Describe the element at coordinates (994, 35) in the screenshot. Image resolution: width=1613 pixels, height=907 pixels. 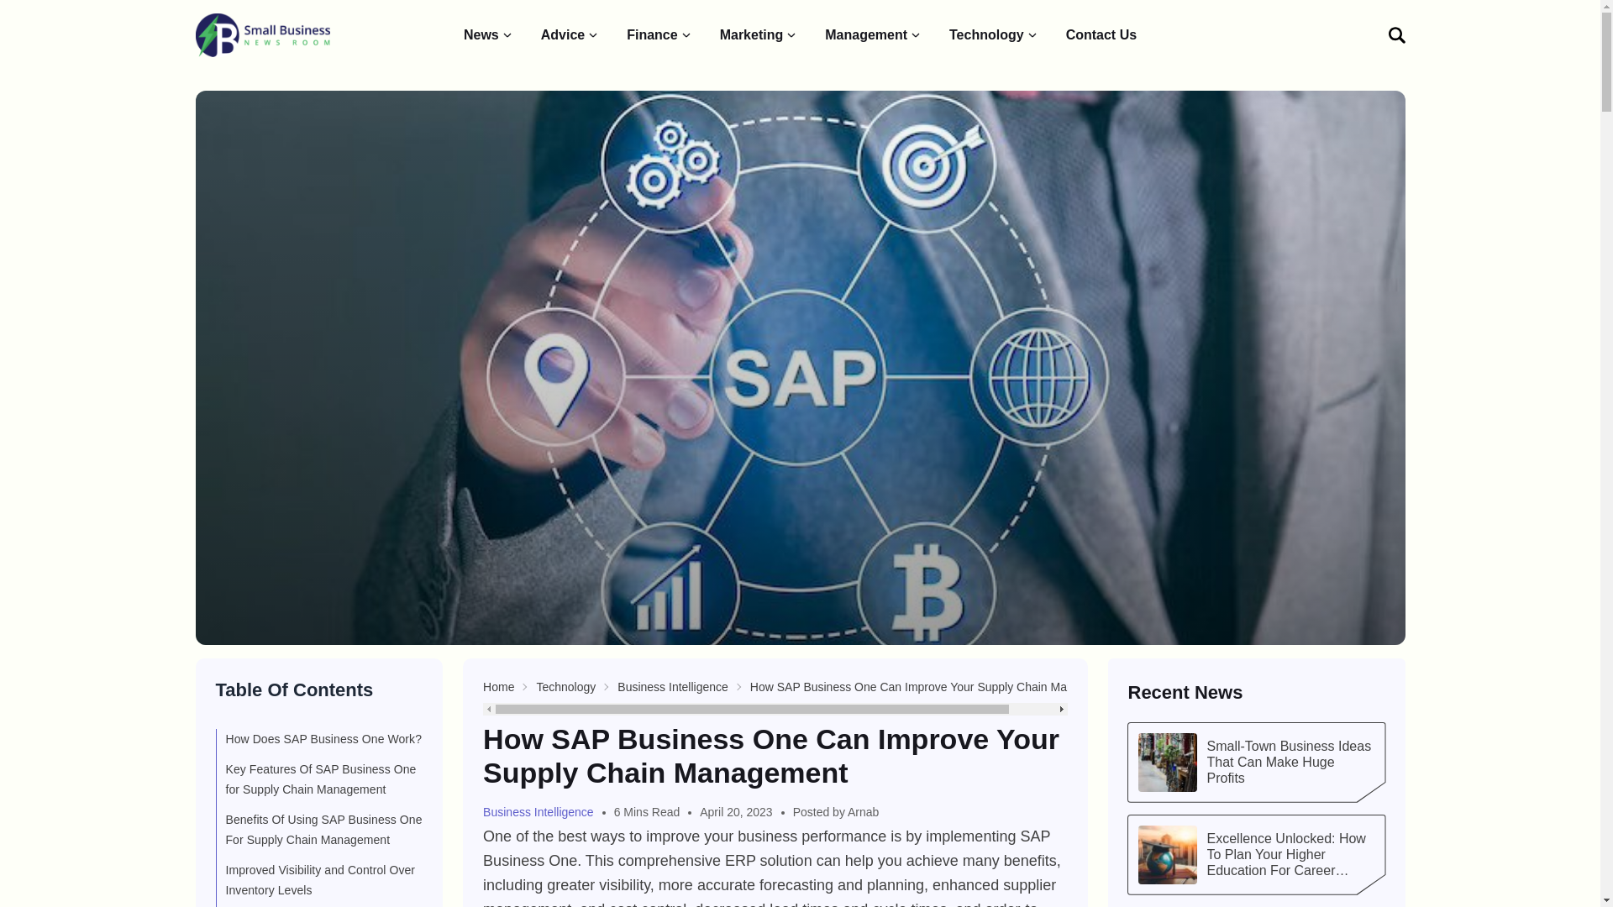
I see `Technology` at that location.